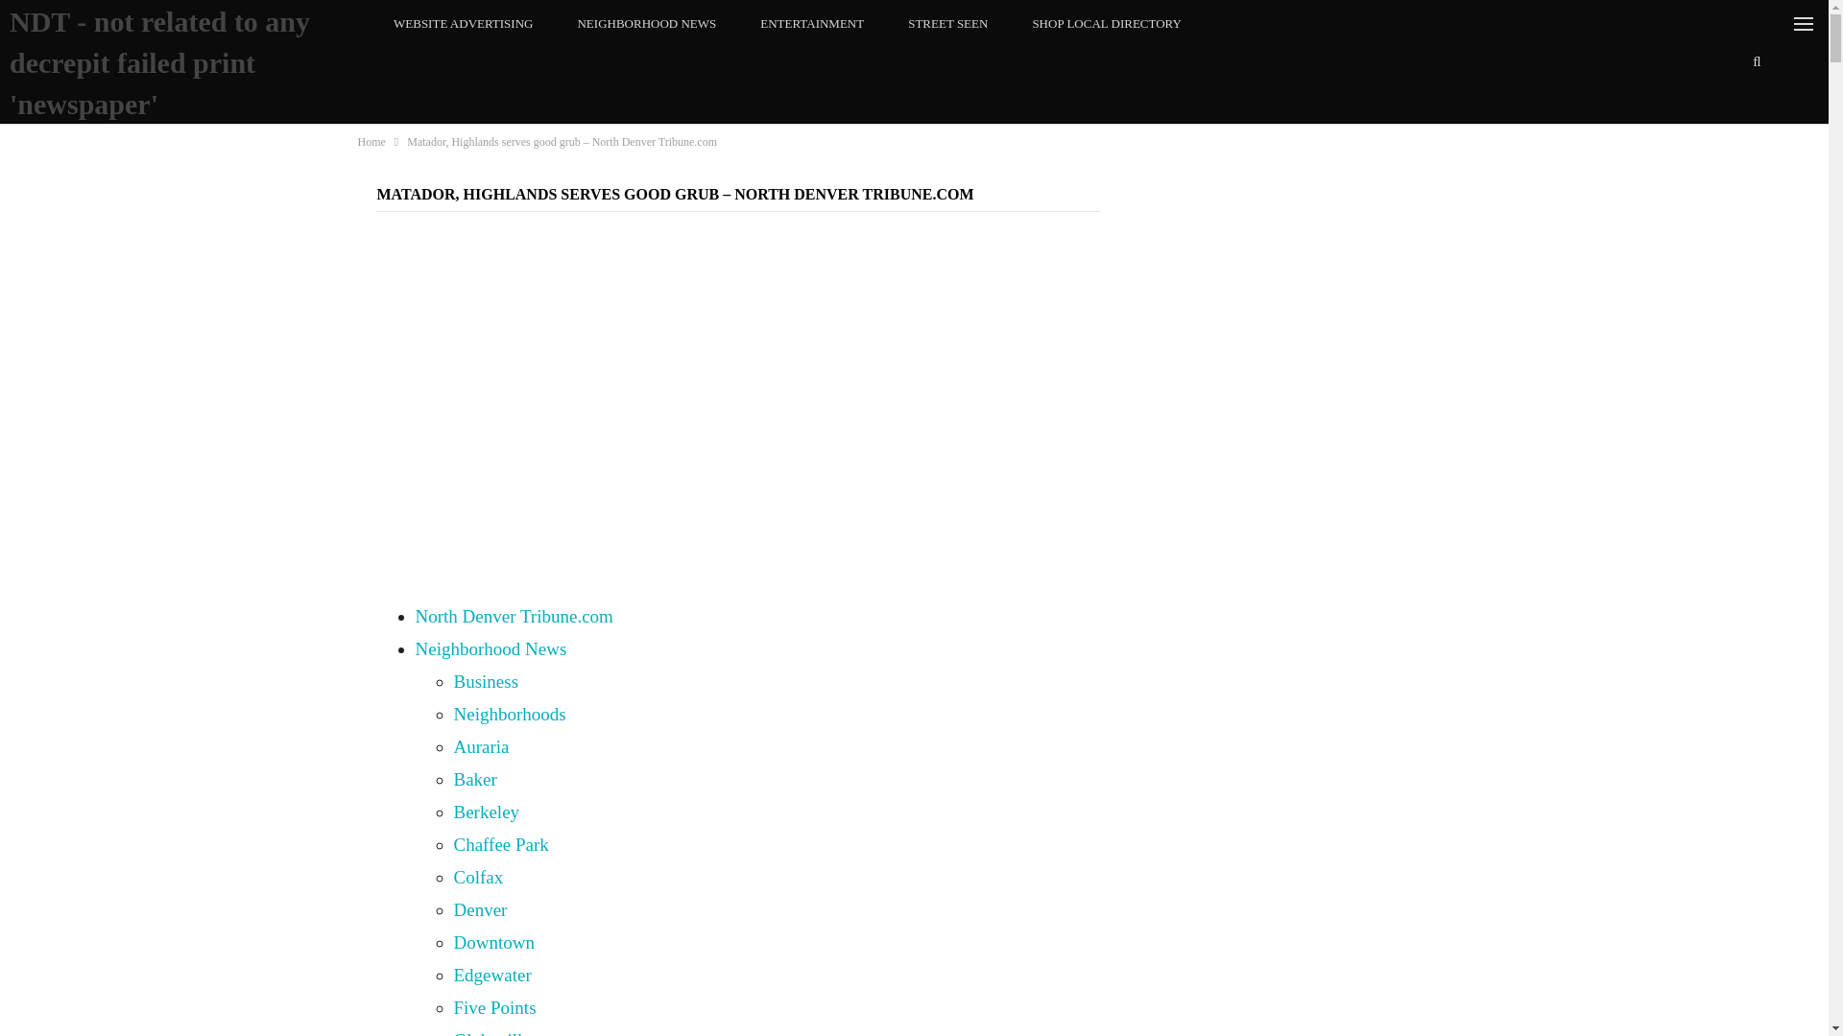  What do you see at coordinates (513, 616) in the screenshot?
I see `North Denver Tribune.com` at bounding box center [513, 616].